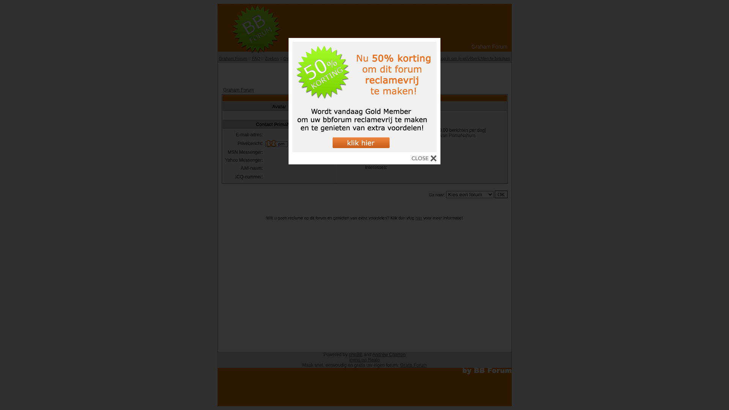 The height and width of the screenshot is (410, 729). I want to click on klik voor meer informatie, so click(364, 150).